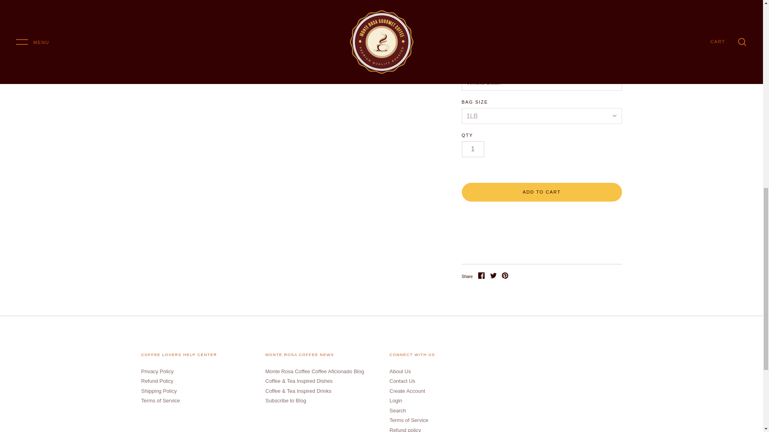  I want to click on Twitter, so click(493, 275).